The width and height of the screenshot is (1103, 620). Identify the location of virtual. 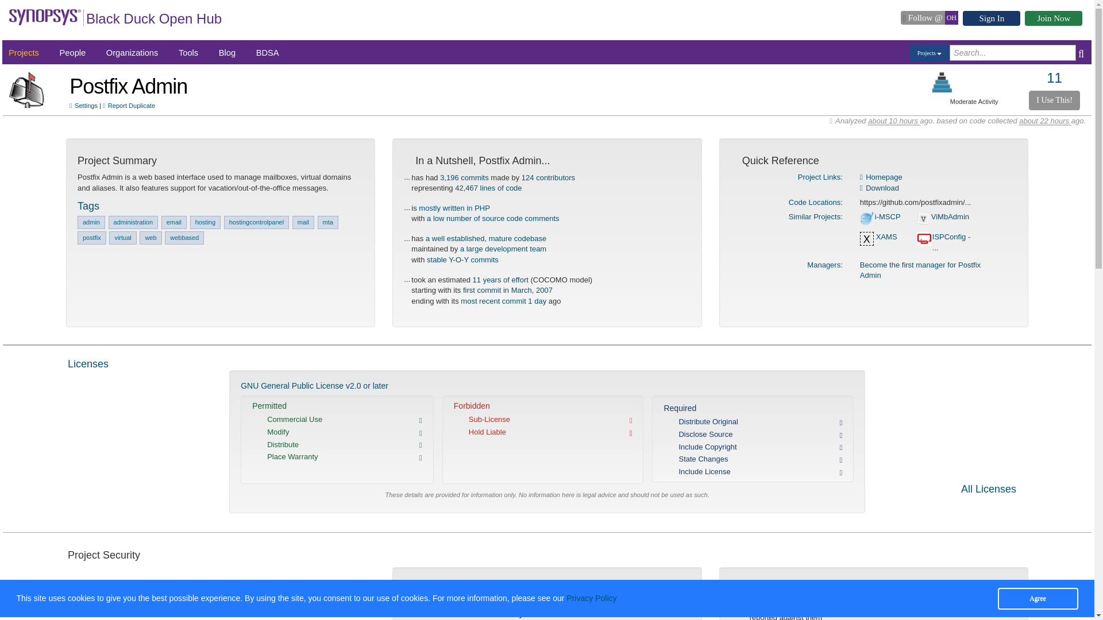
(122, 238).